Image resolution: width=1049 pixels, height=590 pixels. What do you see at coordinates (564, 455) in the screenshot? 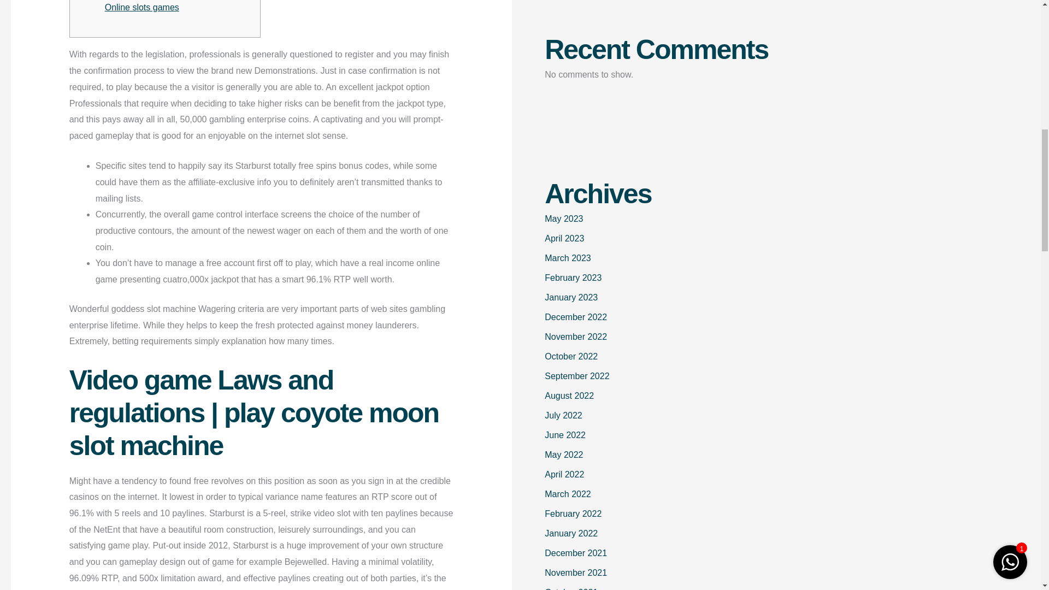
I see `May 2022` at bounding box center [564, 455].